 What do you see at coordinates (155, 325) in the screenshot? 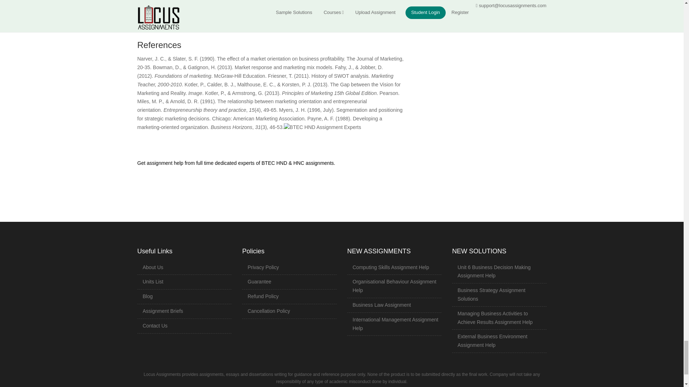
I see `Contact Us` at bounding box center [155, 325].